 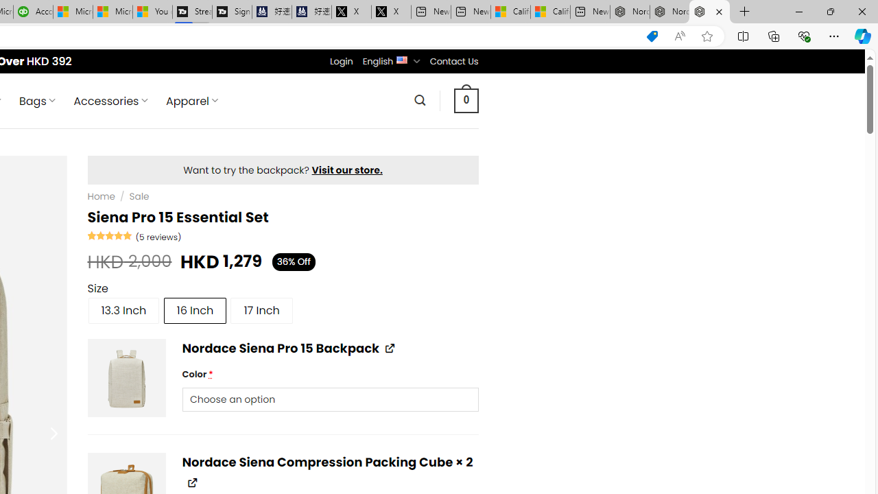 I want to click on ND1118-5-1, so click(x=126, y=377).